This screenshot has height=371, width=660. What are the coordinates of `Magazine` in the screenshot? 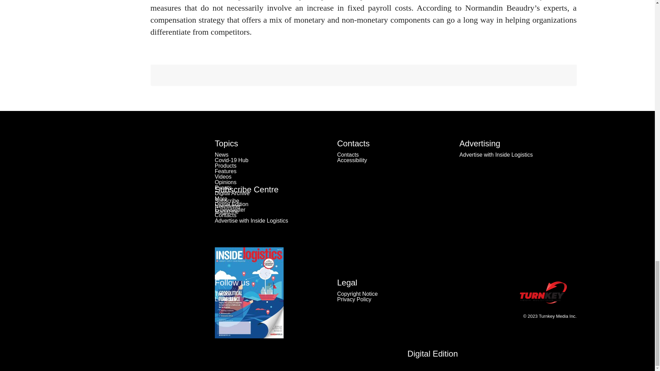 It's located at (227, 212).